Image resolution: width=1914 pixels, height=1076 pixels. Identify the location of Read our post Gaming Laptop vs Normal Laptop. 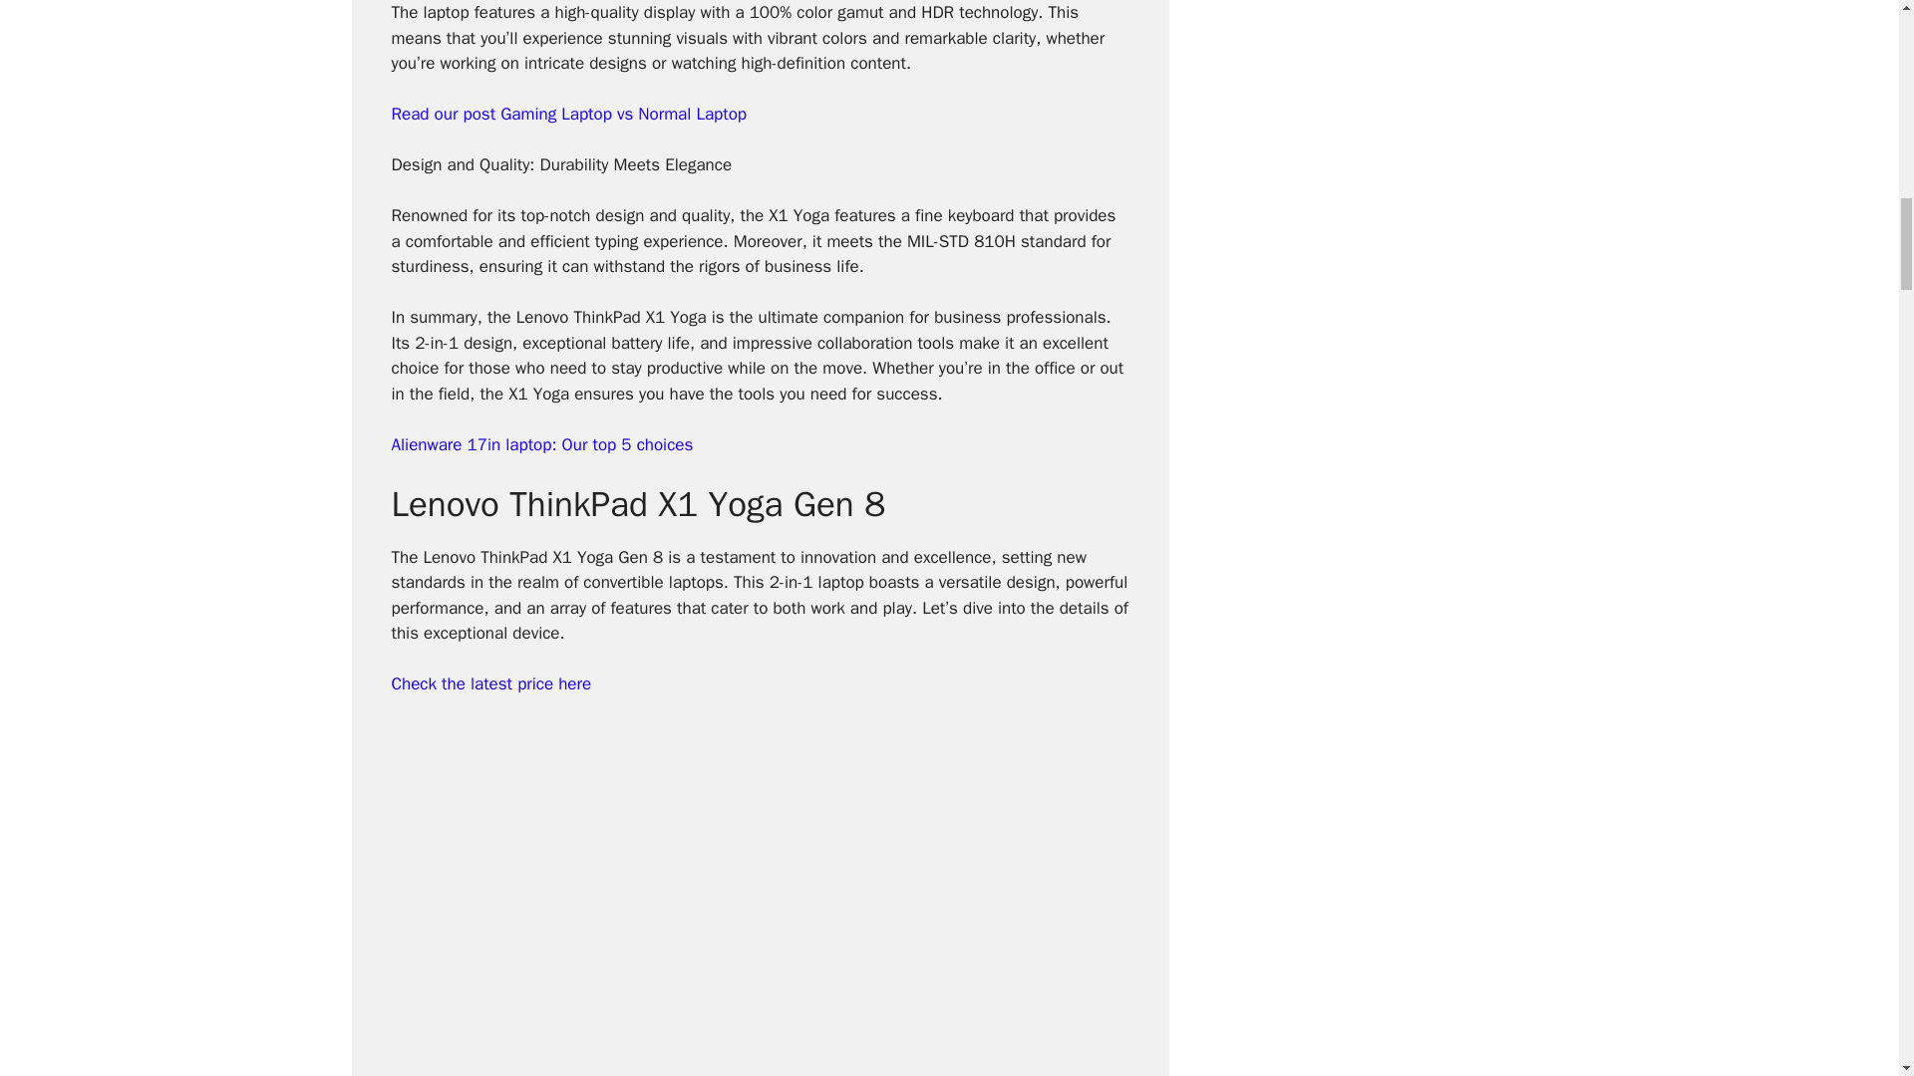
(568, 114).